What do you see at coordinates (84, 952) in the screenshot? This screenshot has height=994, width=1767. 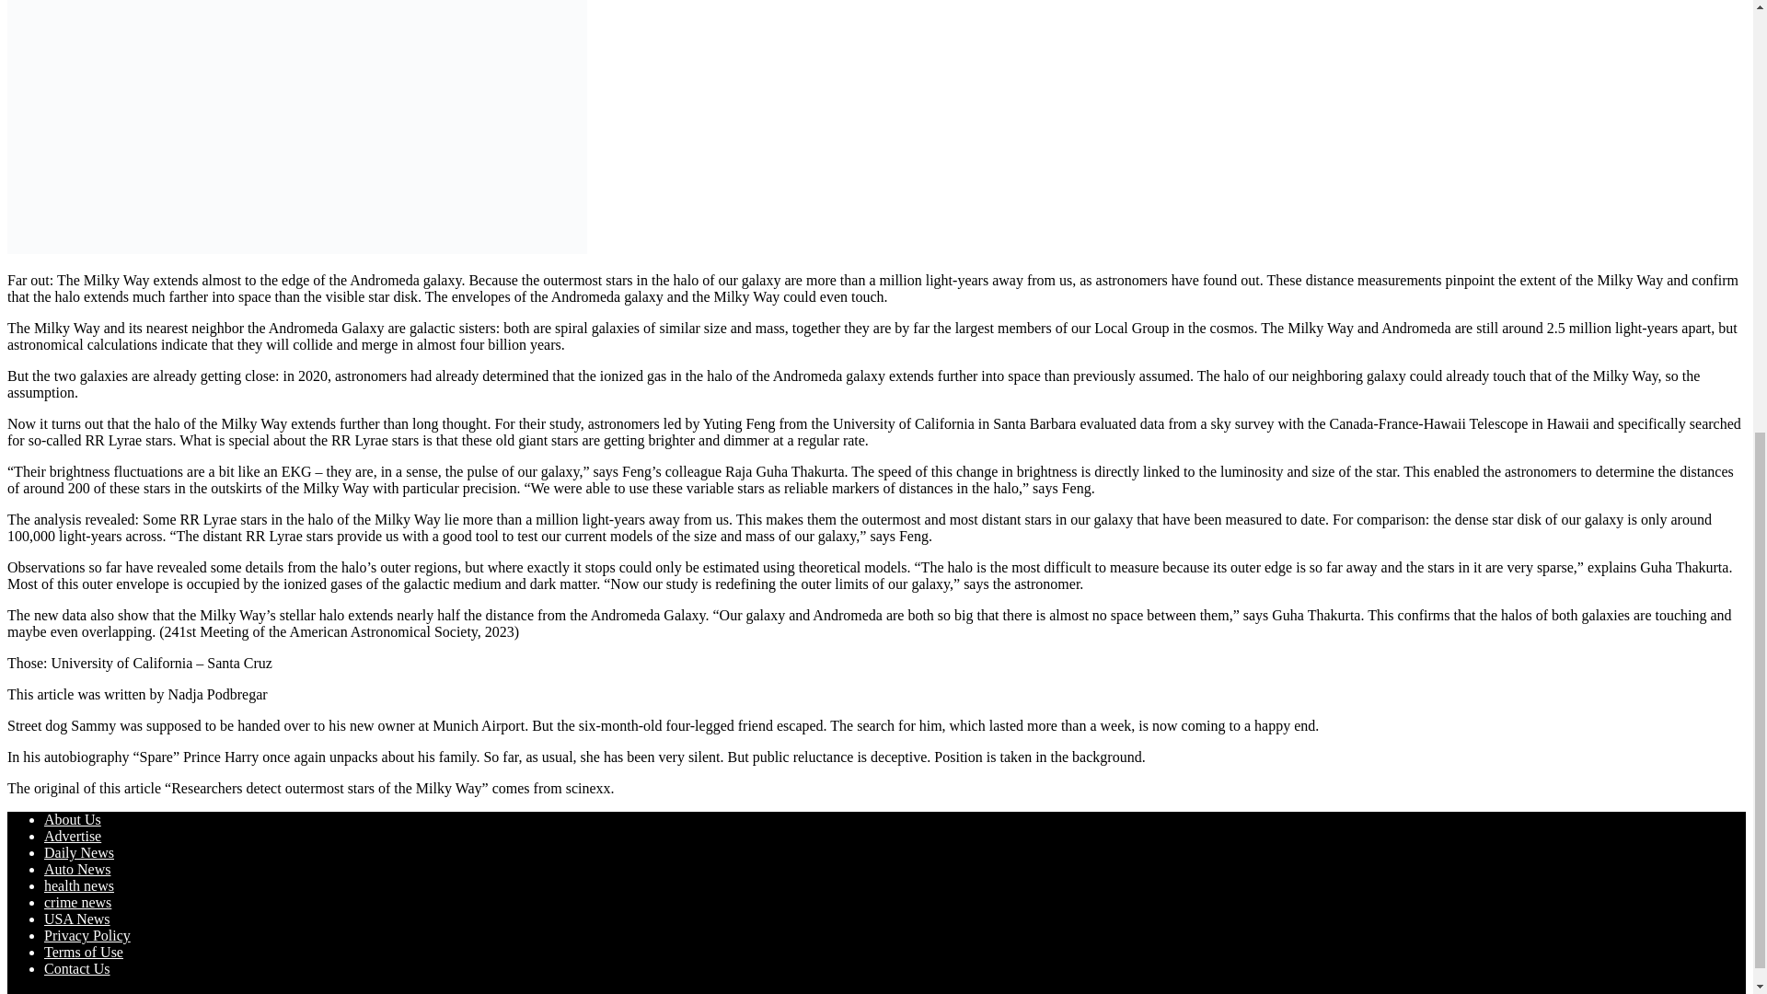 I see `Terms of Use` at bounding box center [84, 952].